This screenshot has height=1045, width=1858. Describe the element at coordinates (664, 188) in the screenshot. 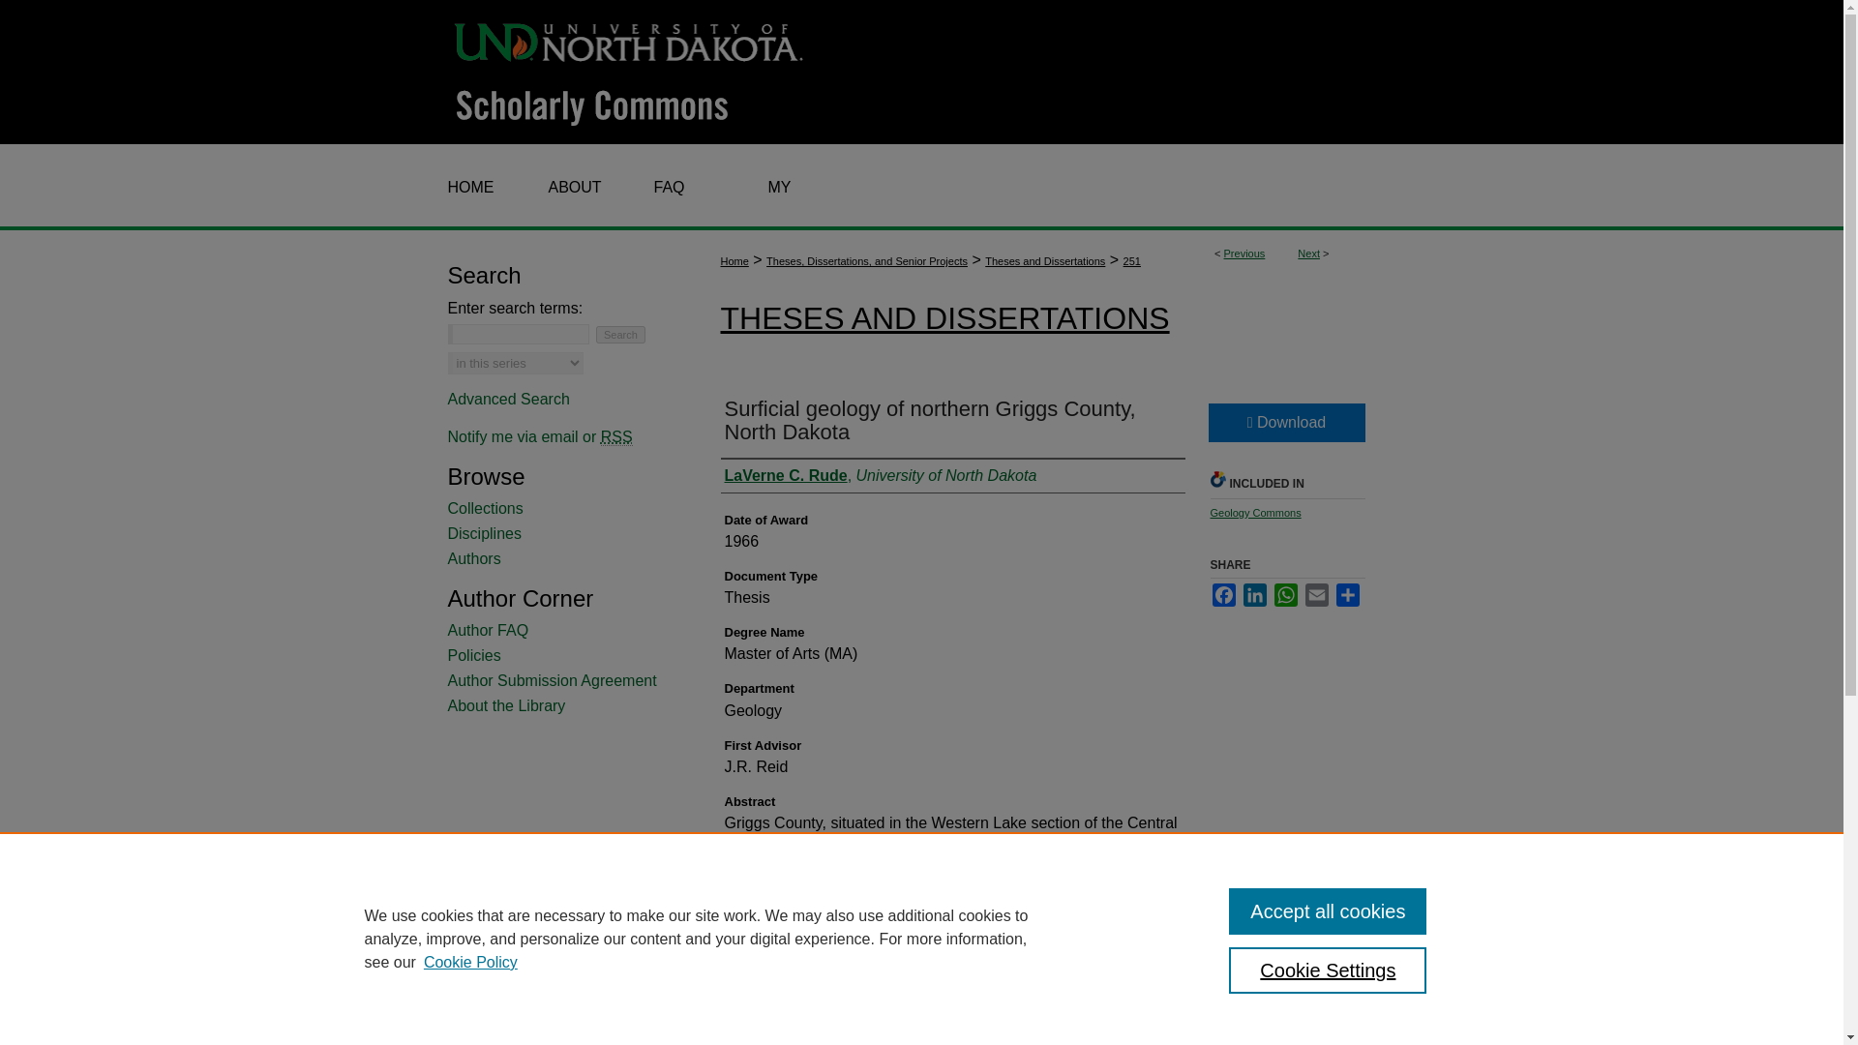

I see `FAQ` at that location.